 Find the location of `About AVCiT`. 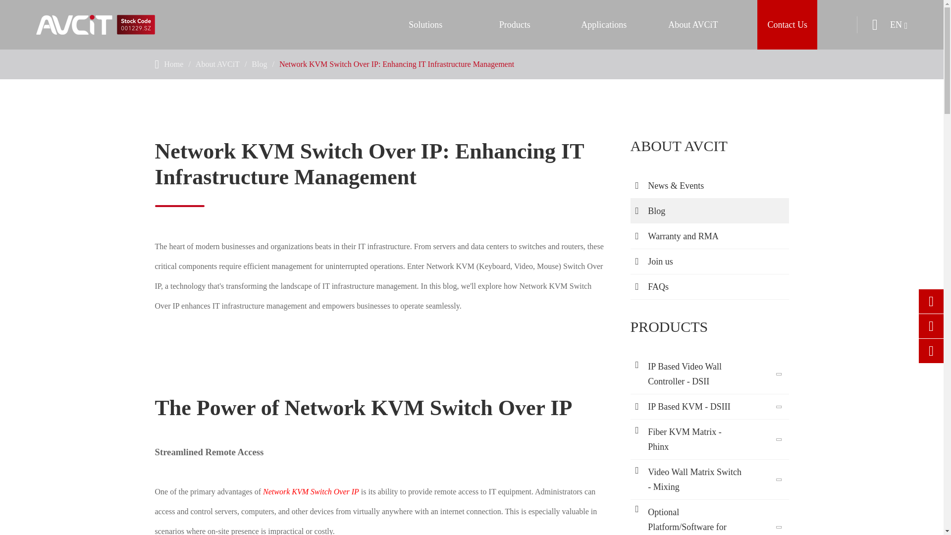

About AVCiT is located at coordinates (217, 64).